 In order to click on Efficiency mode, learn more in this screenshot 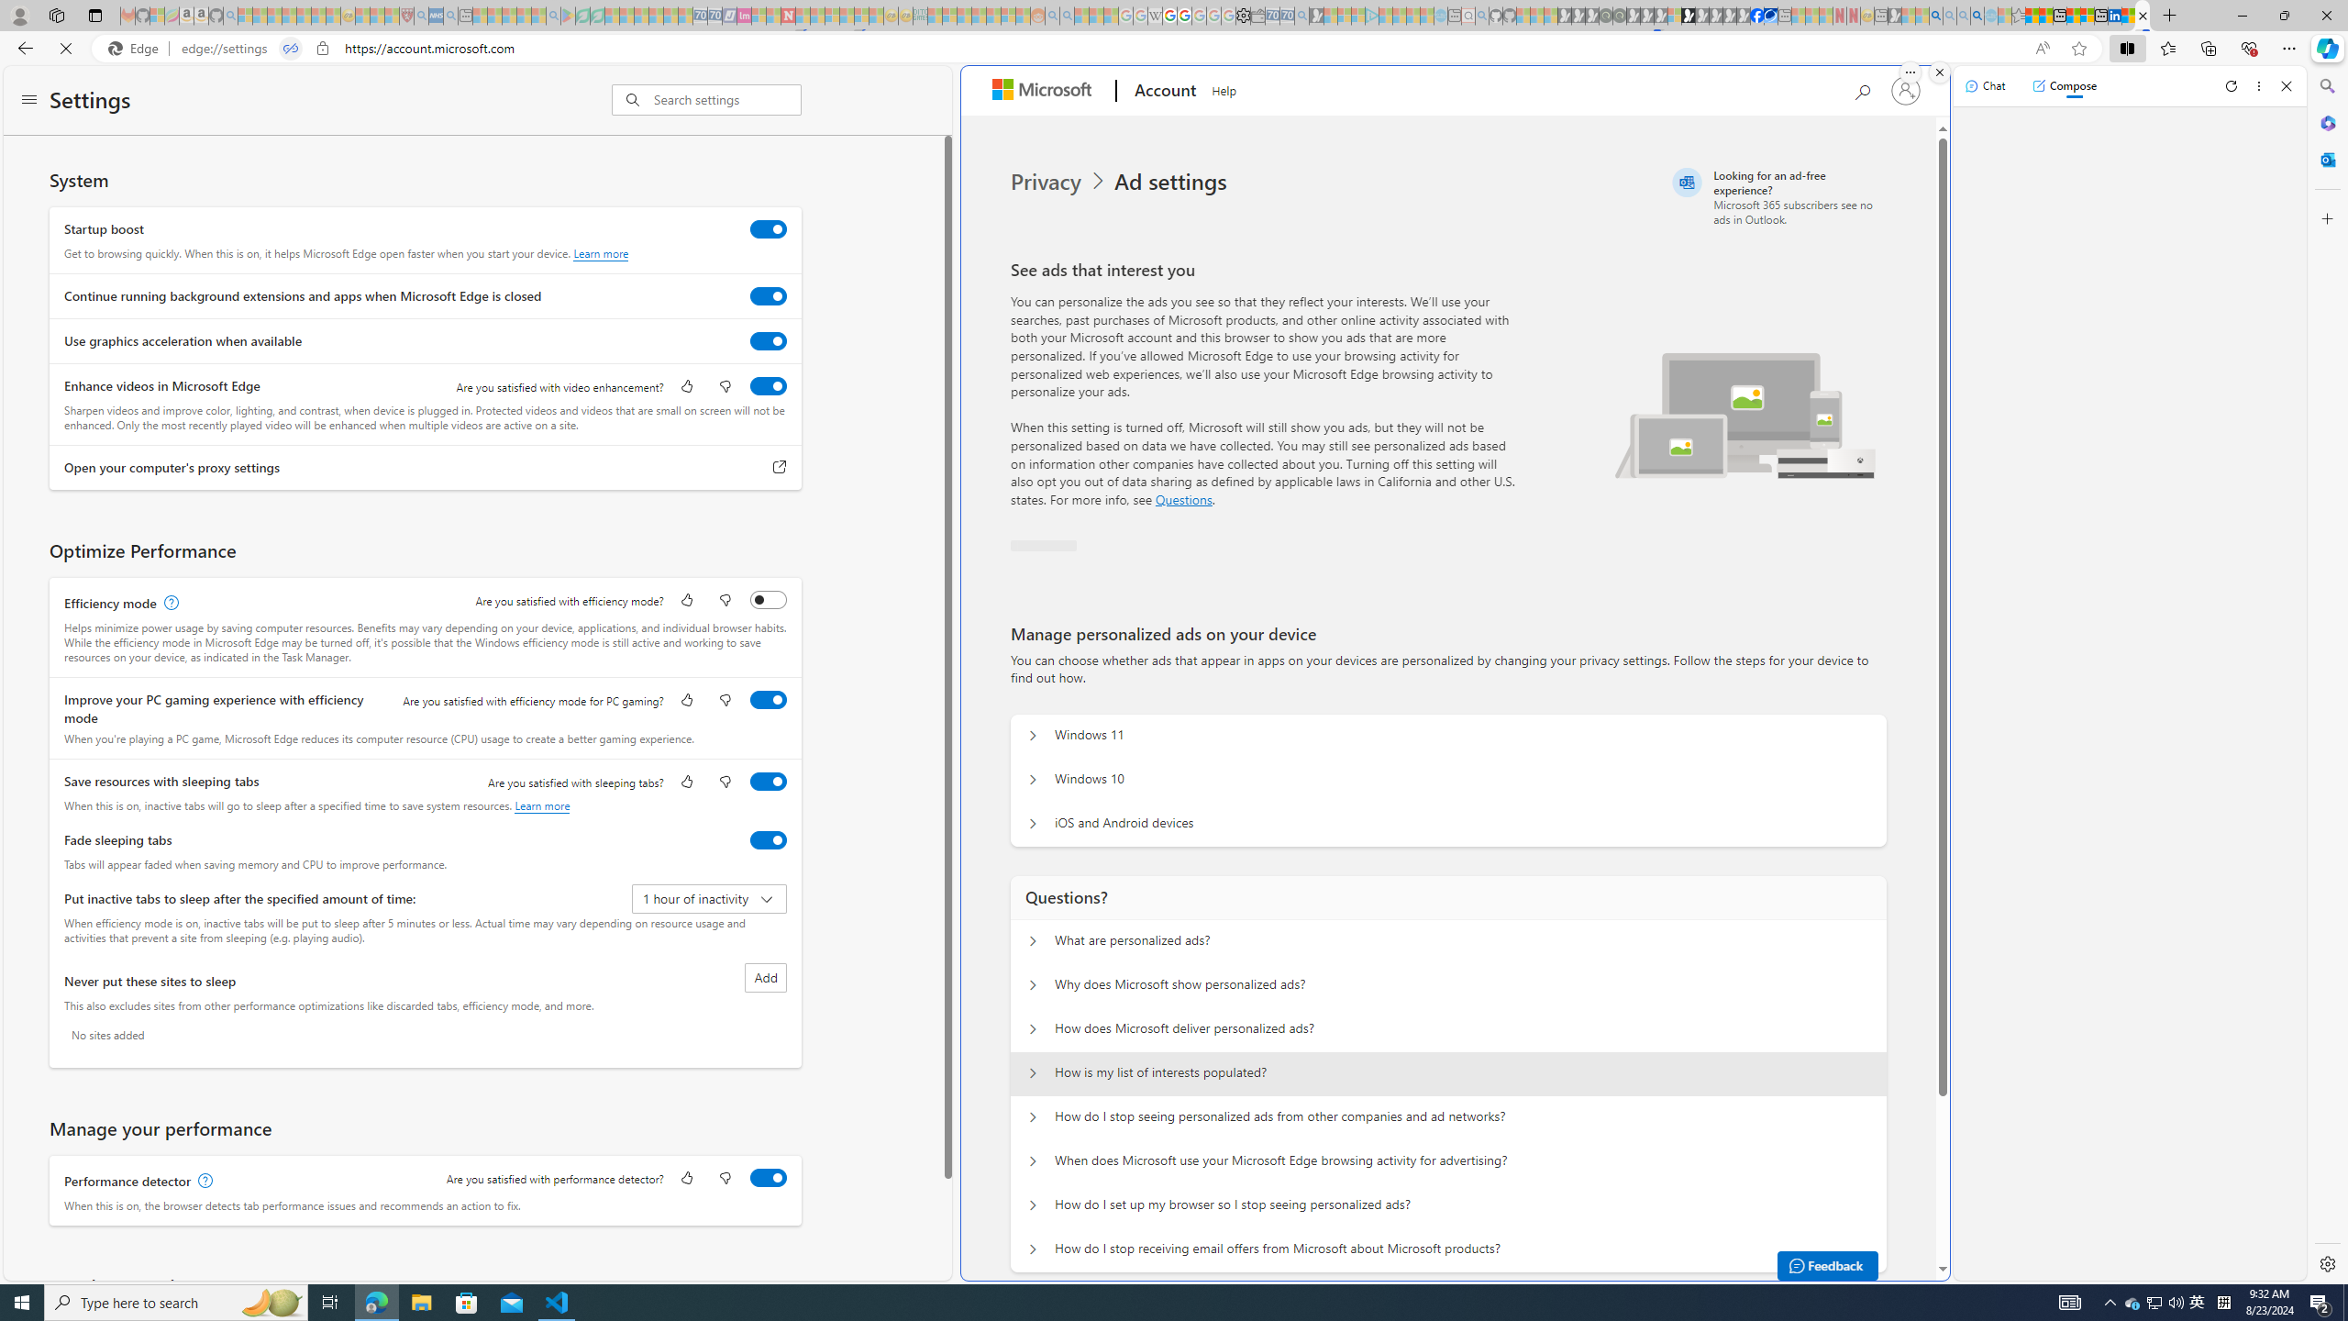, I will do `click(169, 604)`.